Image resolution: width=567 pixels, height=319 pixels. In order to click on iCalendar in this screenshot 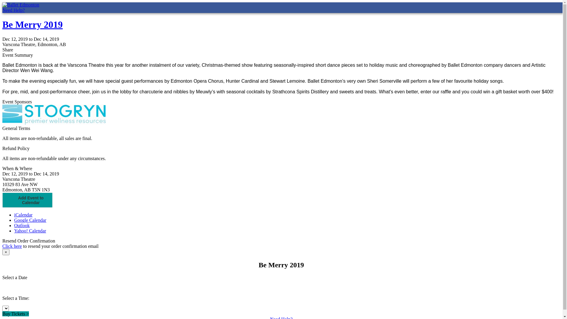, I will do `click(23, 215)`.